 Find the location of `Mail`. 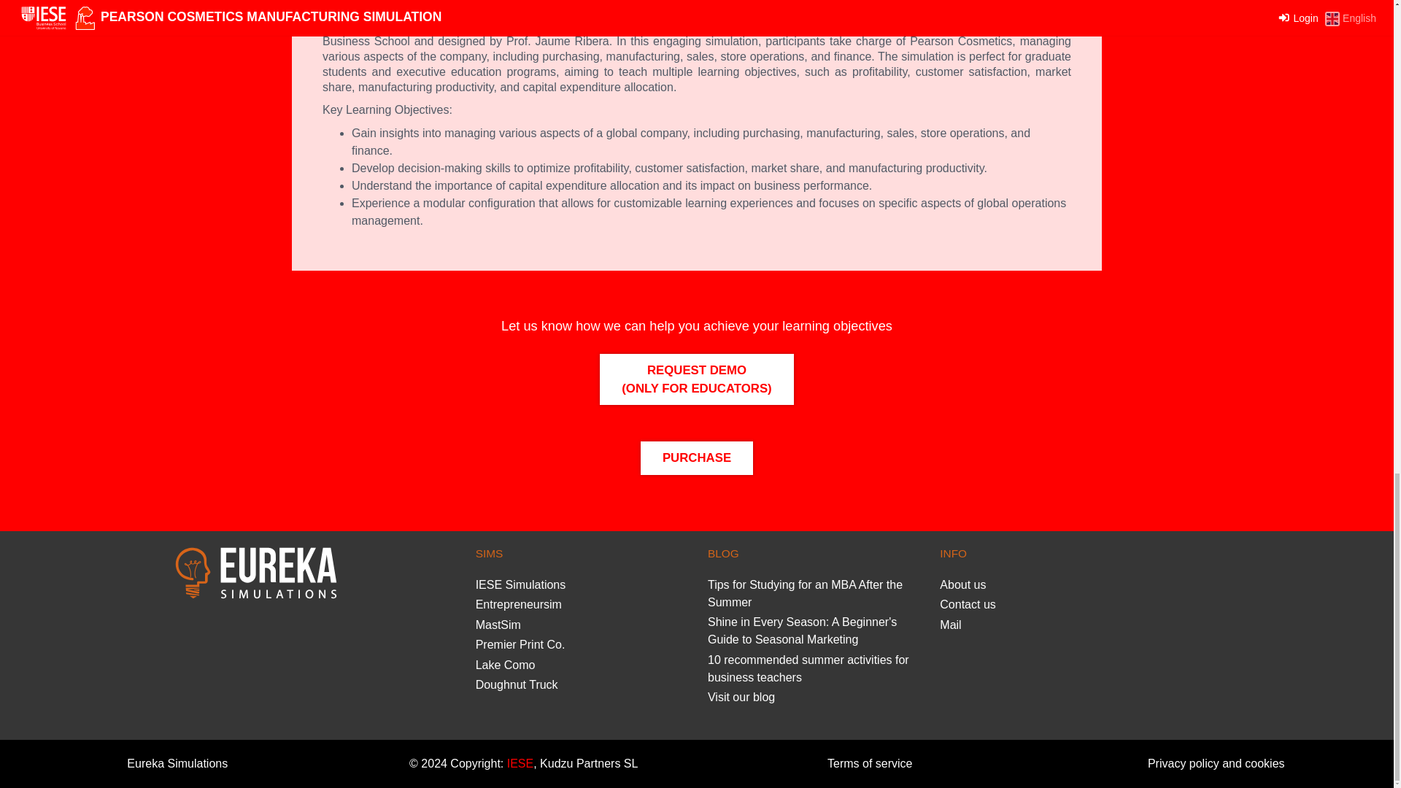

Mail is located at coordinates (950, 625).